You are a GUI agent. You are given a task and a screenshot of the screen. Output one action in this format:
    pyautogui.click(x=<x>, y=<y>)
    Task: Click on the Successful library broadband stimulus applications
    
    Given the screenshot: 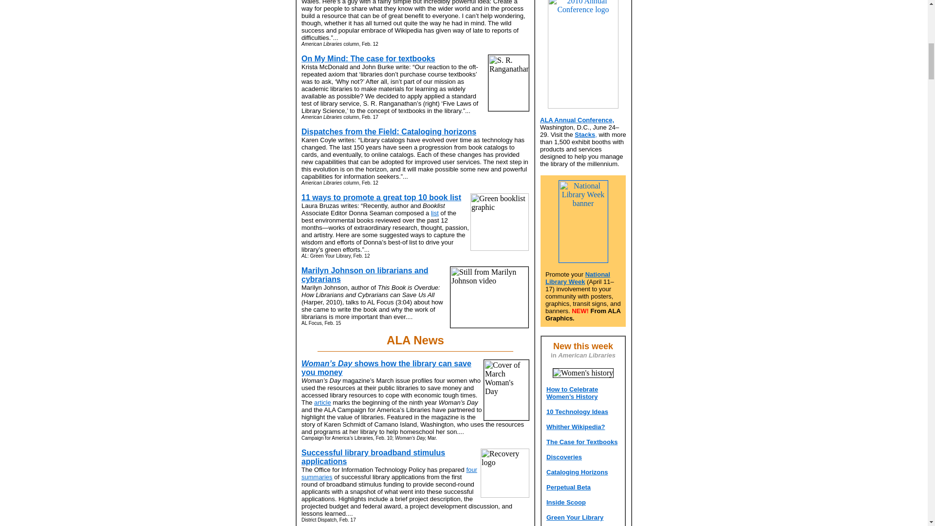 What is the action you would take?
    pyautogui.click(x=373, y=457)
    